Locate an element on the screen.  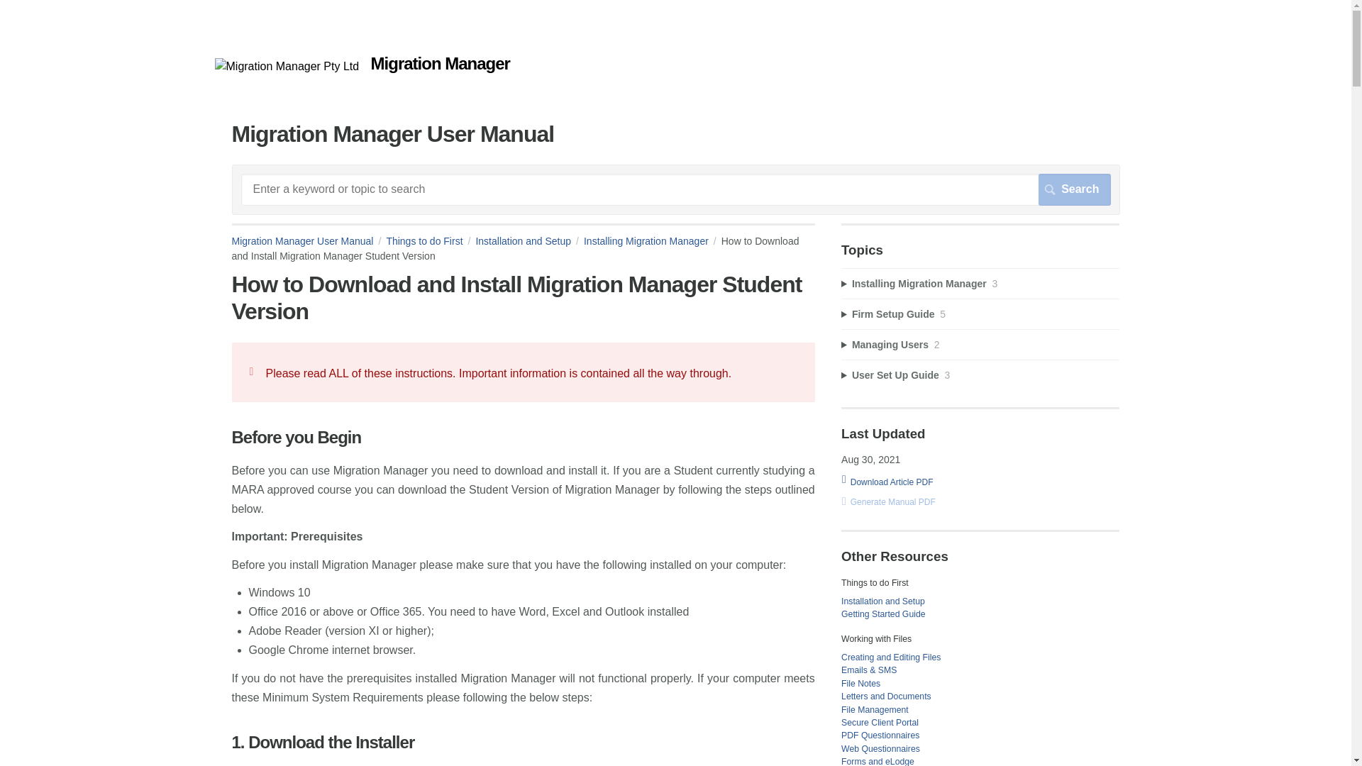
Search is located at coordinates (1074, 189).